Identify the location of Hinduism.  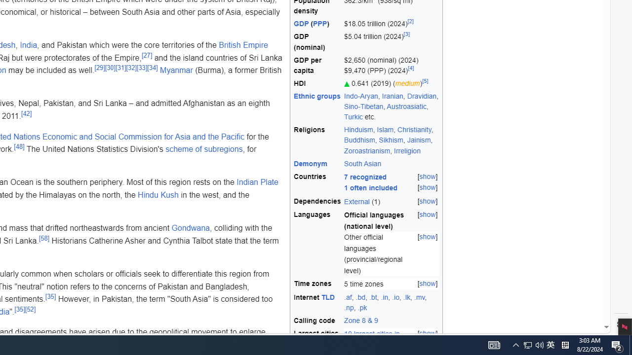
(358, 130).